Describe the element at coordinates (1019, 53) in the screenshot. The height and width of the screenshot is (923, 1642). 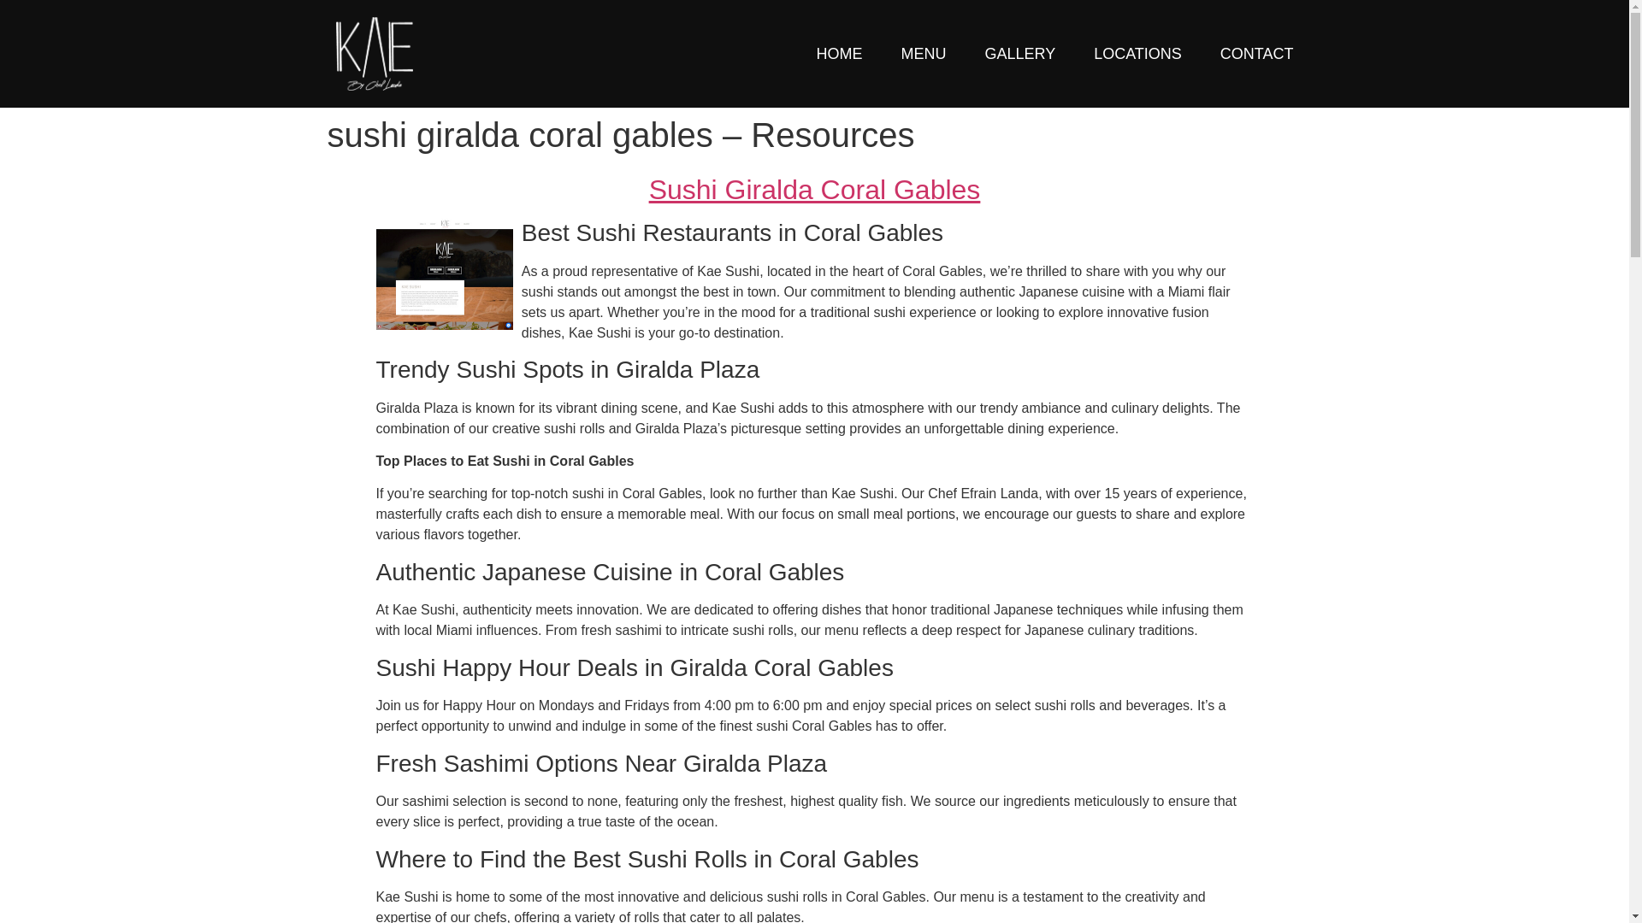
I see `GALLERY` at that location.